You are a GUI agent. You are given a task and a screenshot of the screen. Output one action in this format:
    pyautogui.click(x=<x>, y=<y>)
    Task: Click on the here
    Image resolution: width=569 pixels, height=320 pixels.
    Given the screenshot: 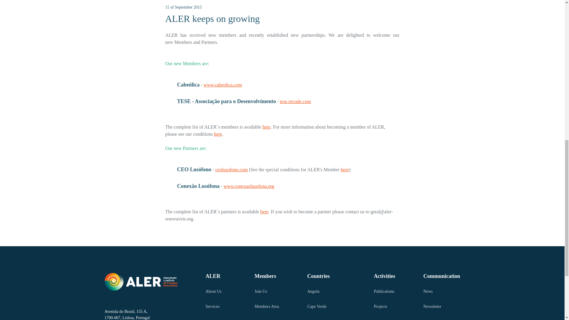 What is the action you would take?
    pyautogui.click(x=345, y=169)
    